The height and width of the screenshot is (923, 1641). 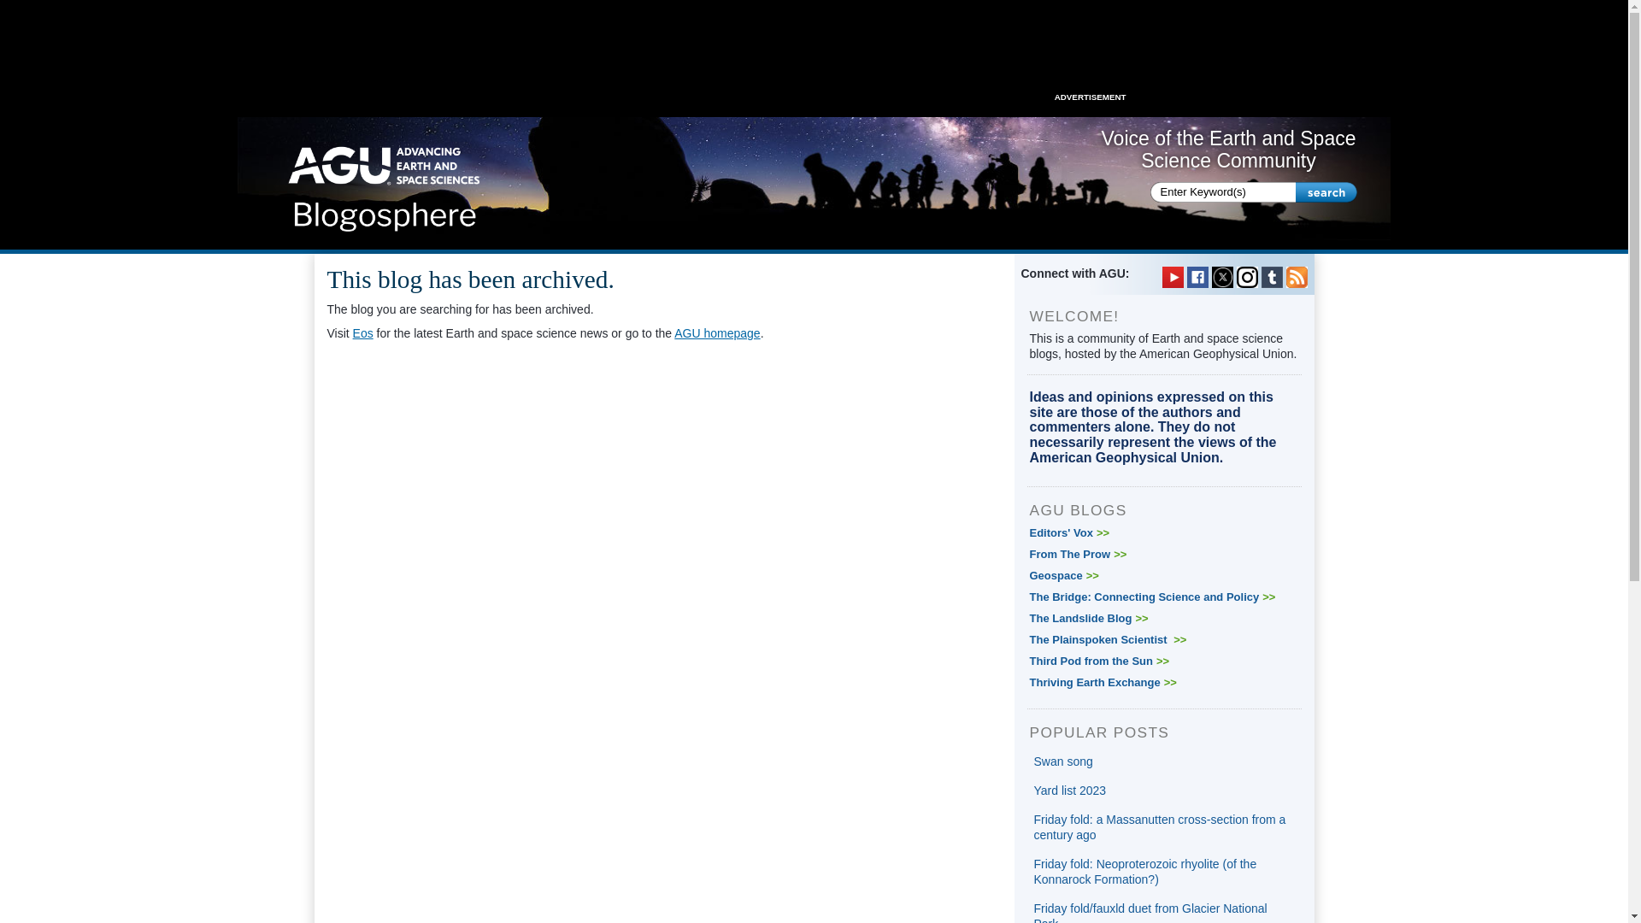 What do you see at coordinates (1070, 790) in the screenshot?
I see `Yard list 2023` at bounding box center [1070, 790].